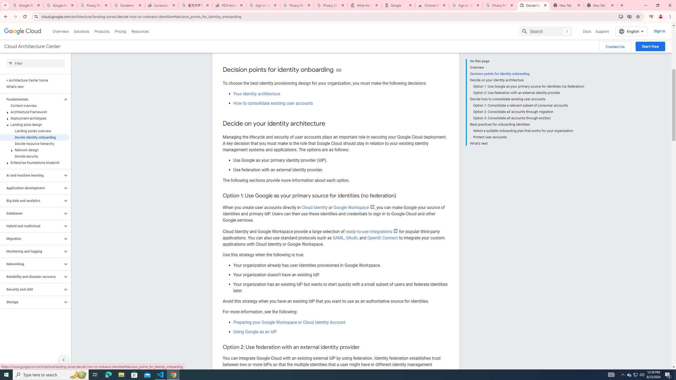  I want to click on PDD Holdings Inc - ADR (PDD) Price & News - Google Finance, so click(229, 5).